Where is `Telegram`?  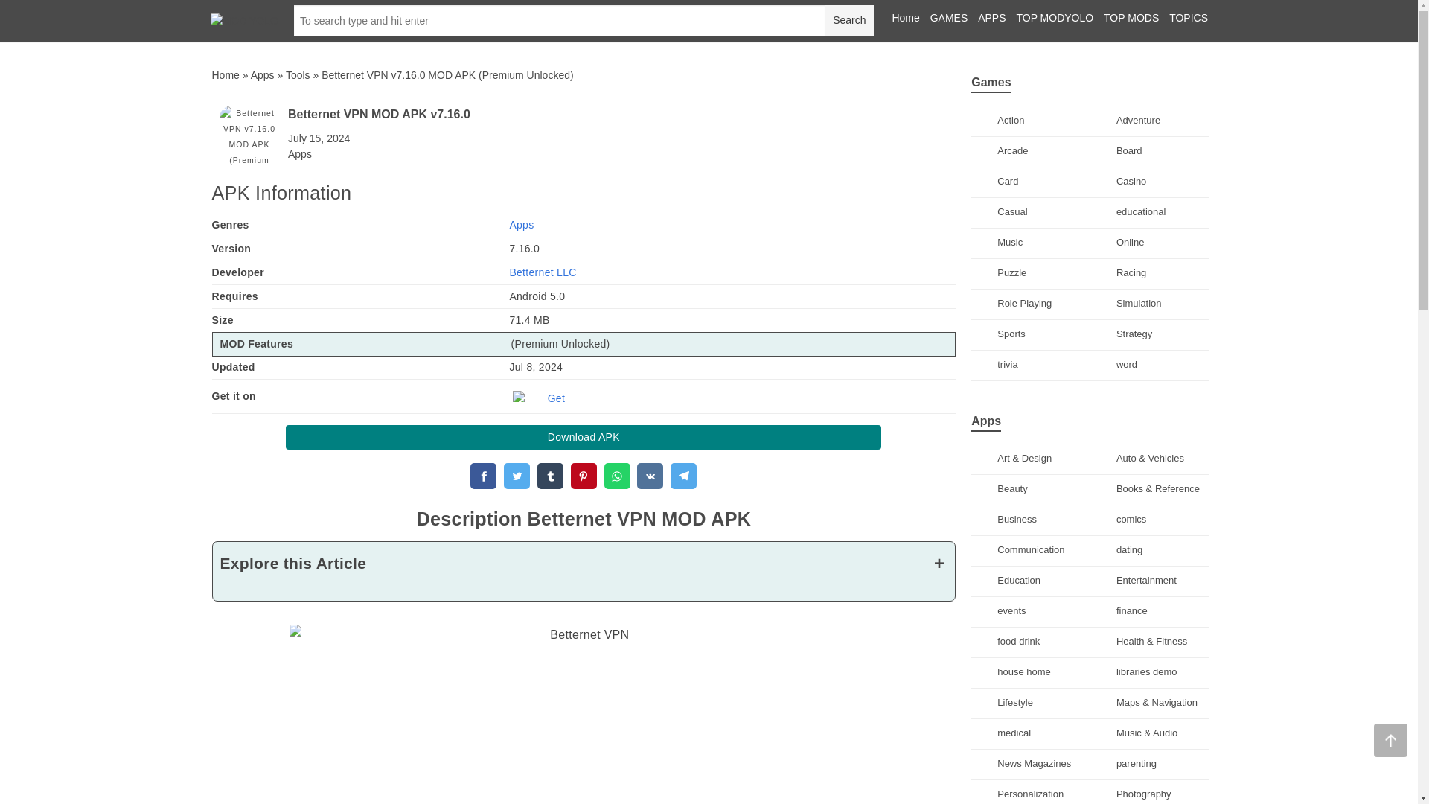
Telegram is located at coordinates (683, 476).